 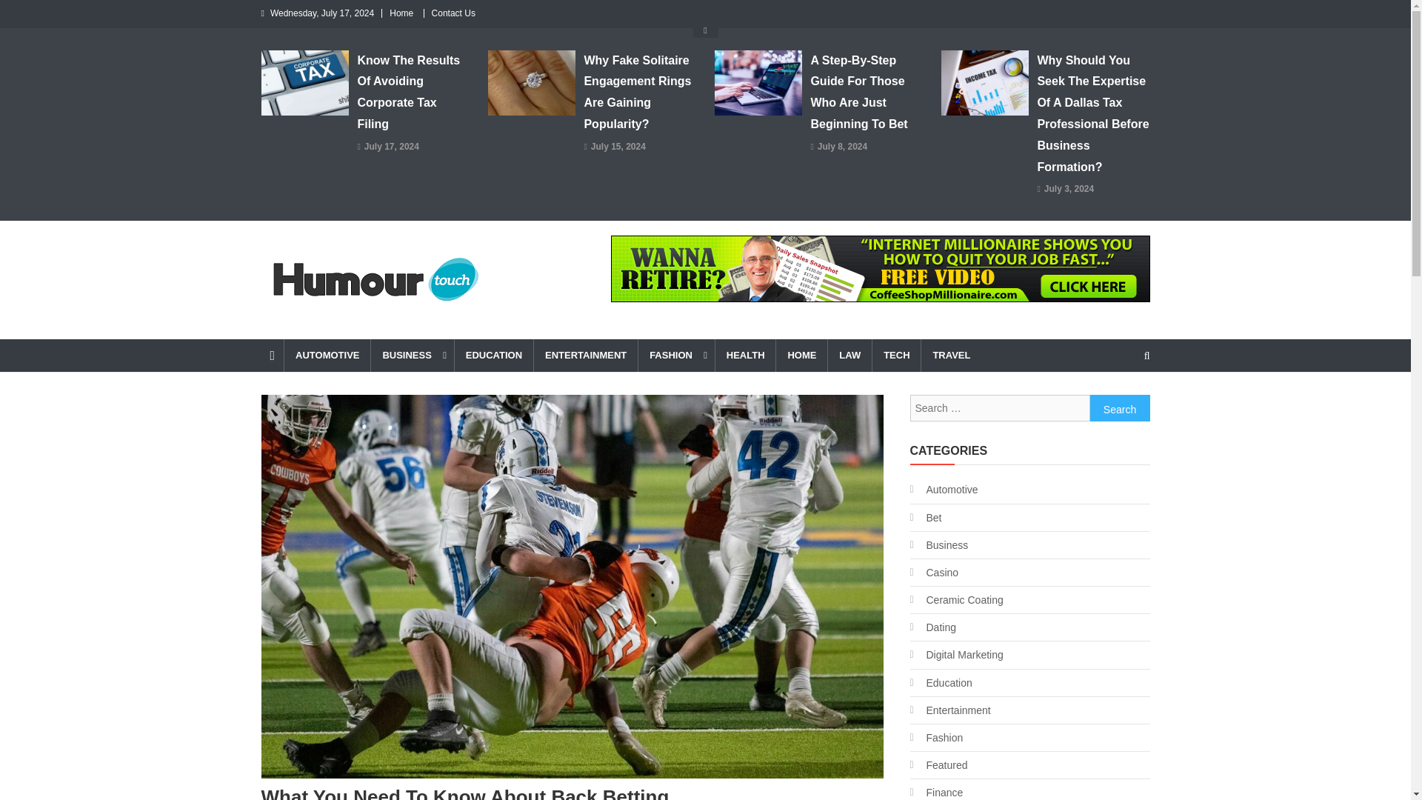 I want to click on Search, so click(x=1120, y=408).